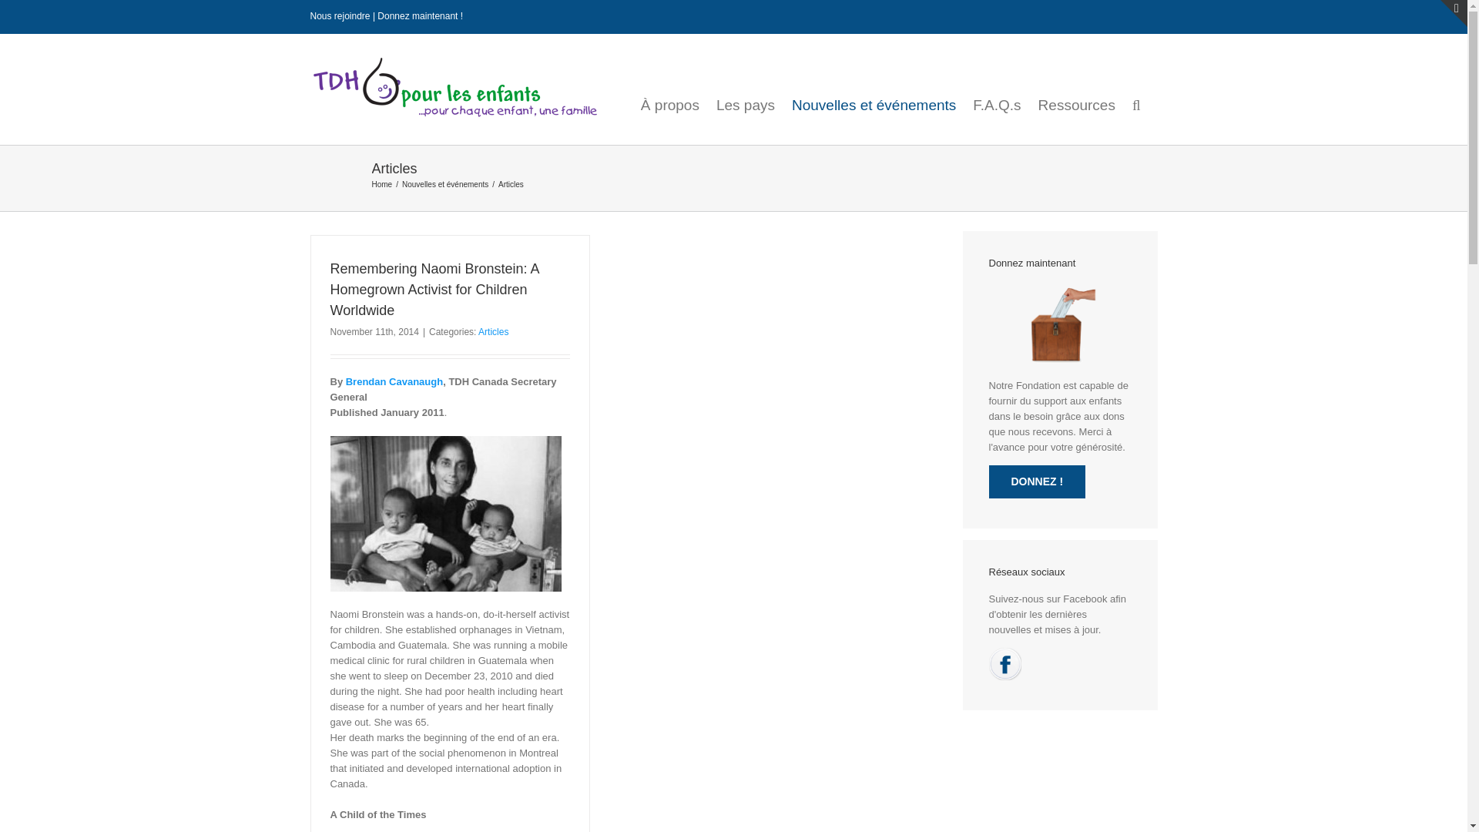 This screenshot has height=832, width=1479. What do you see at coordinates (419, 16) in the screenshot?
I see `Donnez maintenant !` at bounding box center [419, 16].